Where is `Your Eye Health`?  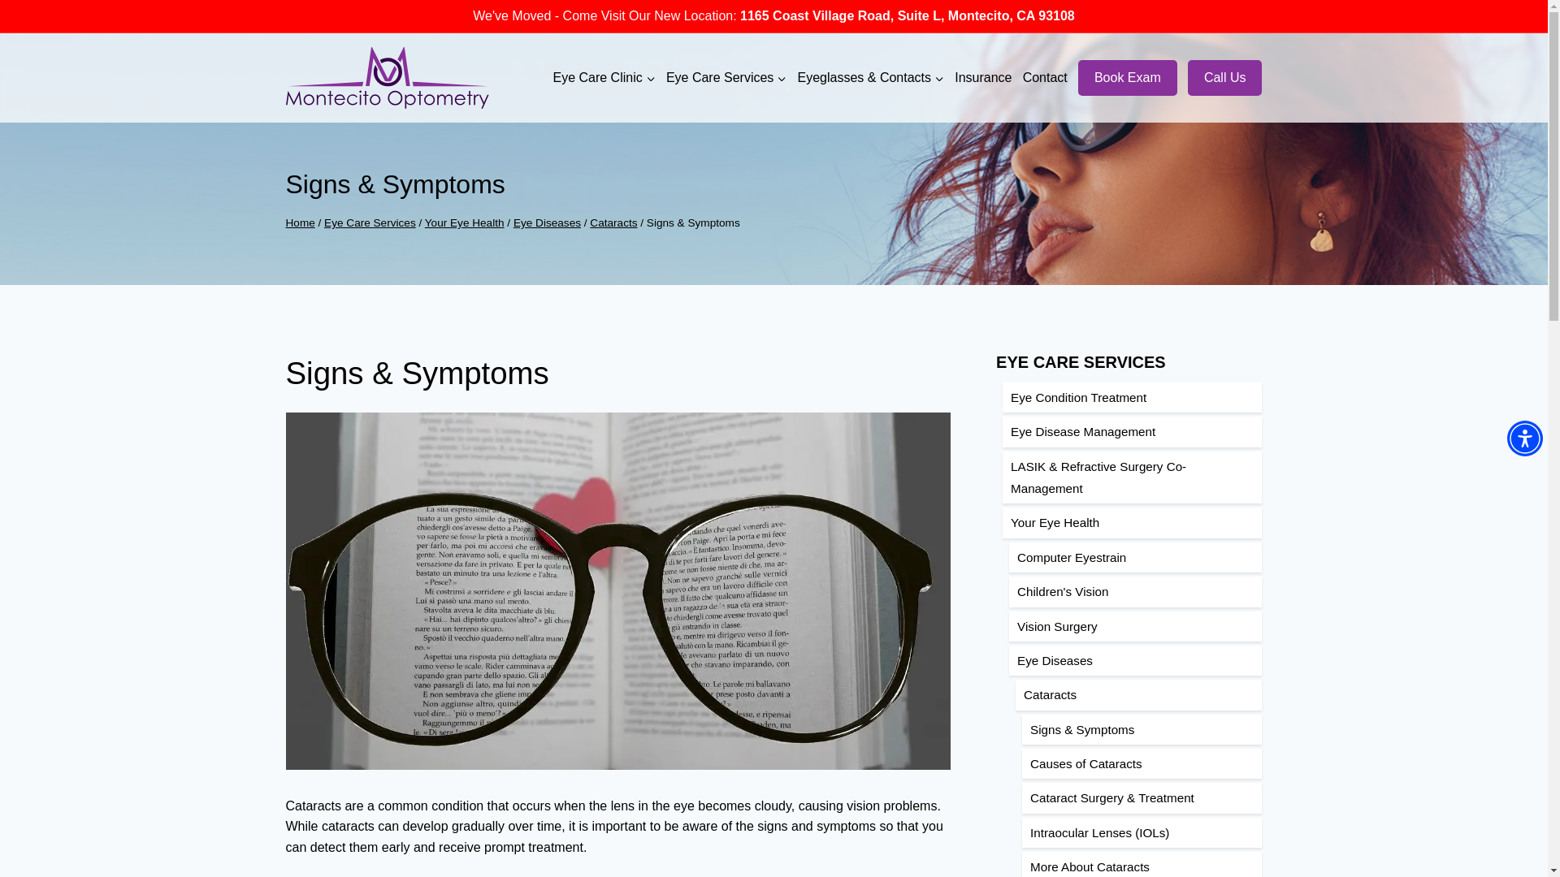
Your Eye Health is located at coordinates (1133, 523).